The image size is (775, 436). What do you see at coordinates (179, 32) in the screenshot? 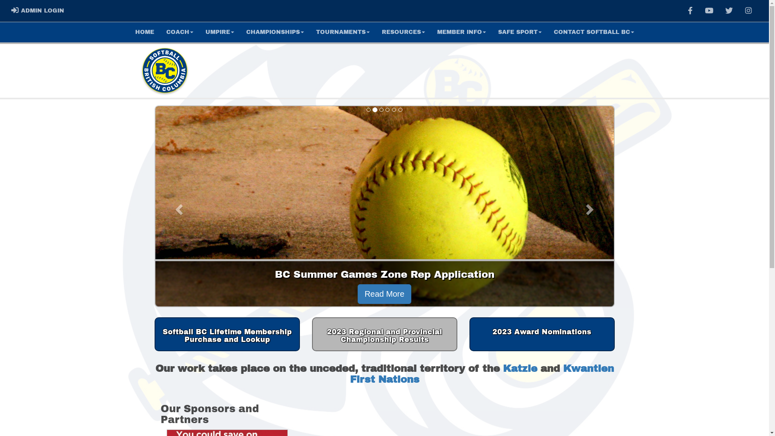
I see `COACH` at bounding box center [179, 32].